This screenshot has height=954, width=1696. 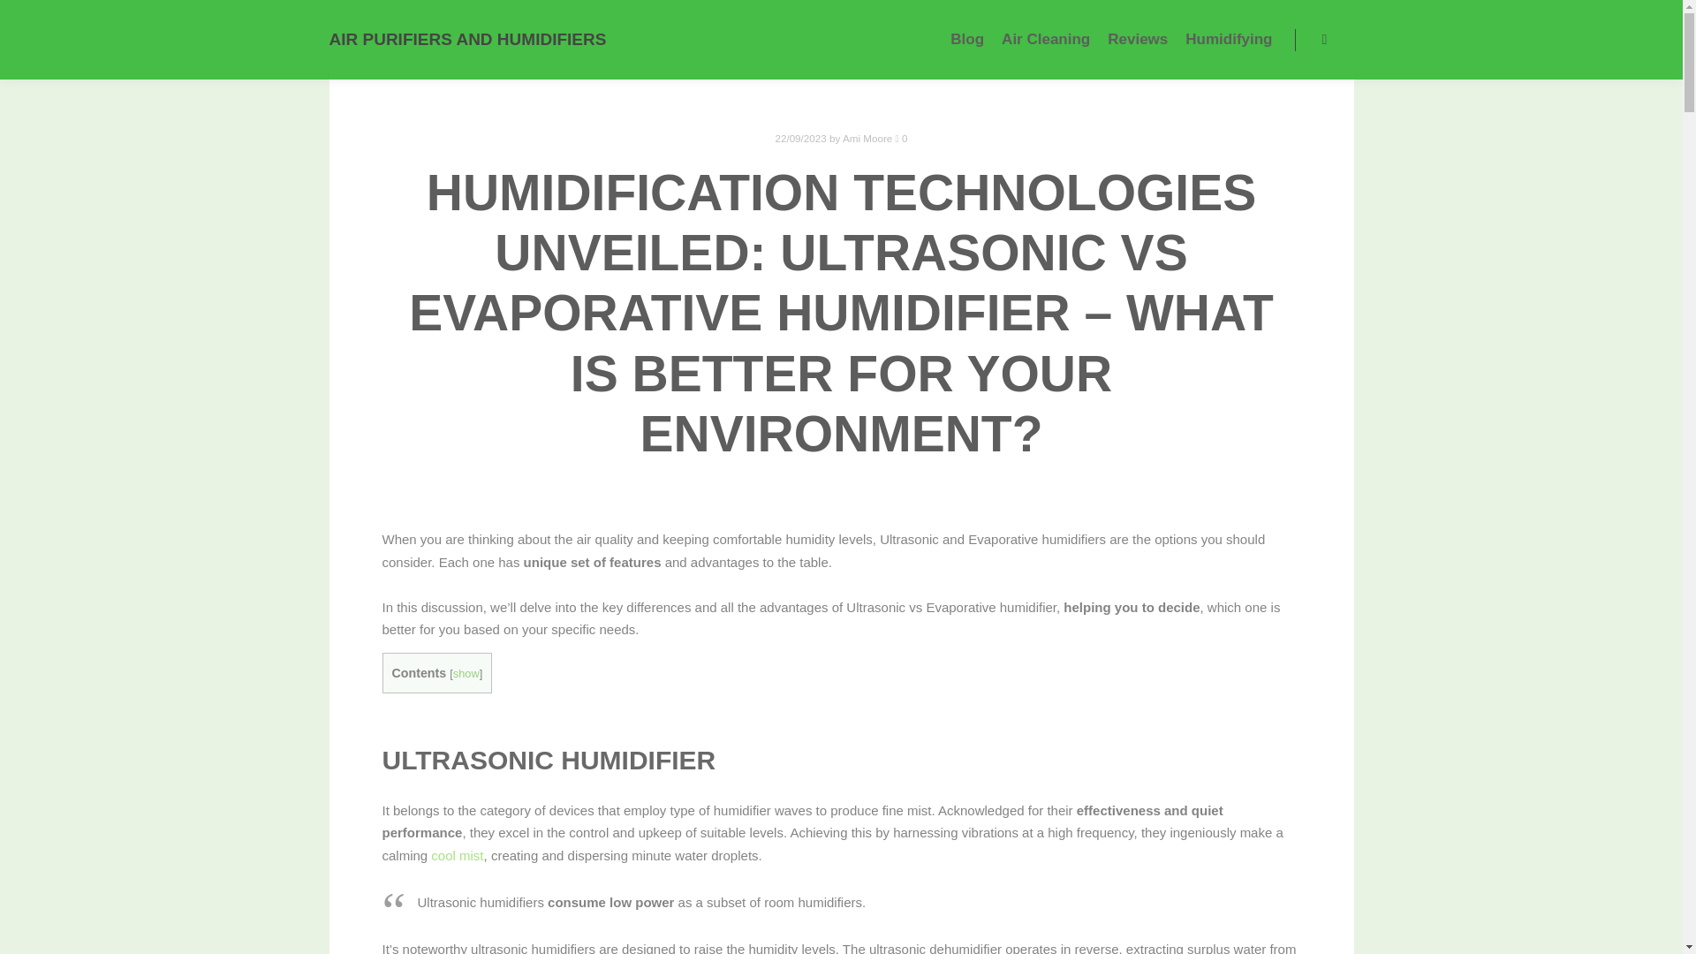 What do you see at coordinates (901, 138) in the screenshot?
I see `0` at bounding box center [901, 138].